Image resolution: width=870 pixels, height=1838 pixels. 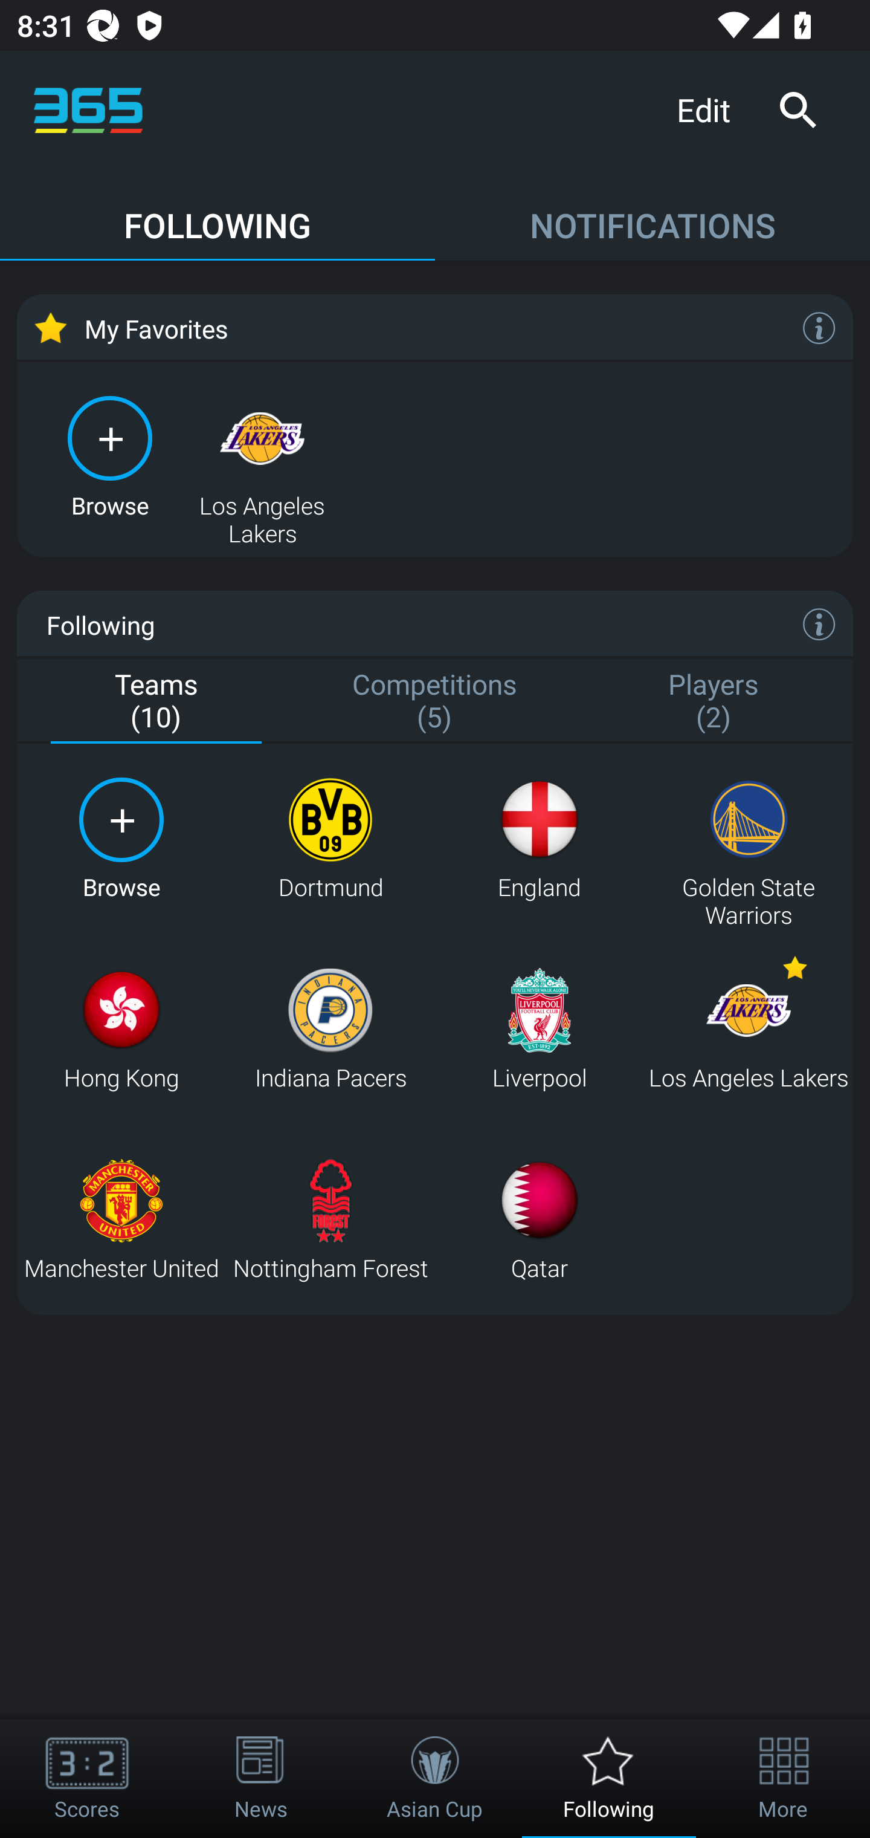 What do you see at coordinates (217, 215) in the screenshot?
I see `FOLLOWING` at bounding box center [217, 215].